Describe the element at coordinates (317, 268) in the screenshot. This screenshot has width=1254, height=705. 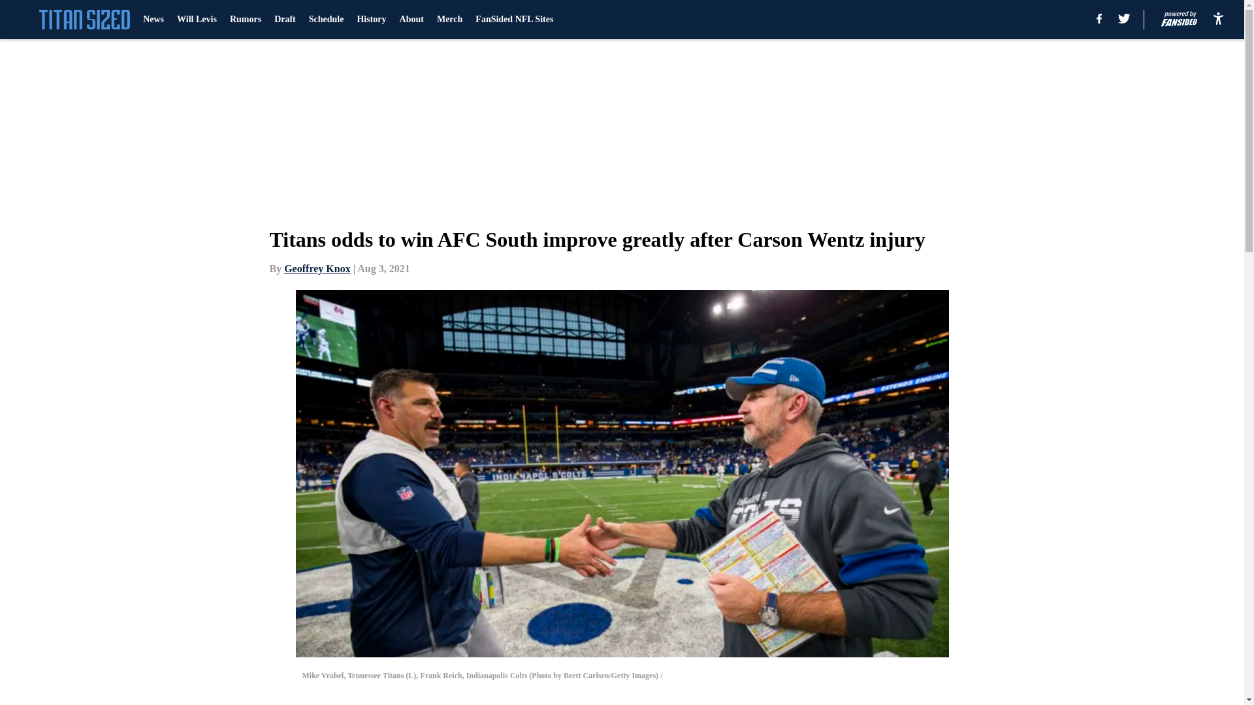
I see `Geoffrey Knox` at that location.